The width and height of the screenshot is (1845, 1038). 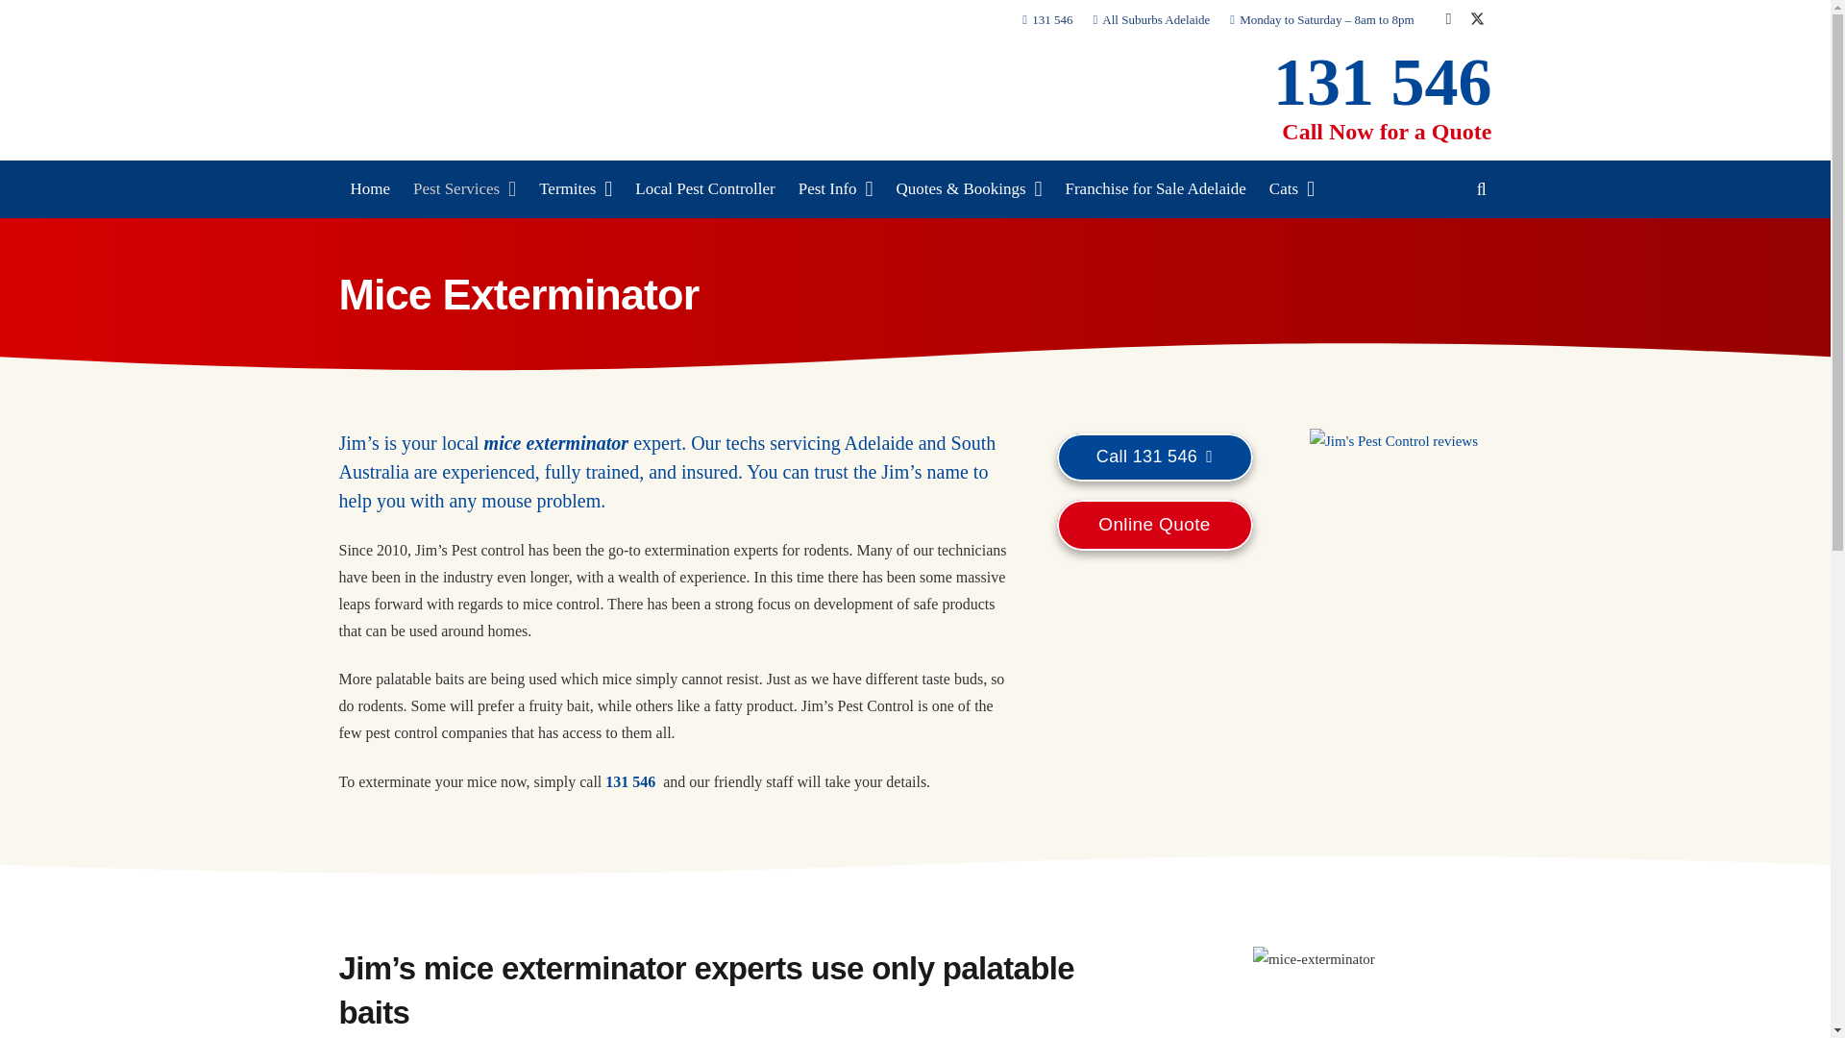 I want to click on Online Quote, so click(x=1155, y=525).